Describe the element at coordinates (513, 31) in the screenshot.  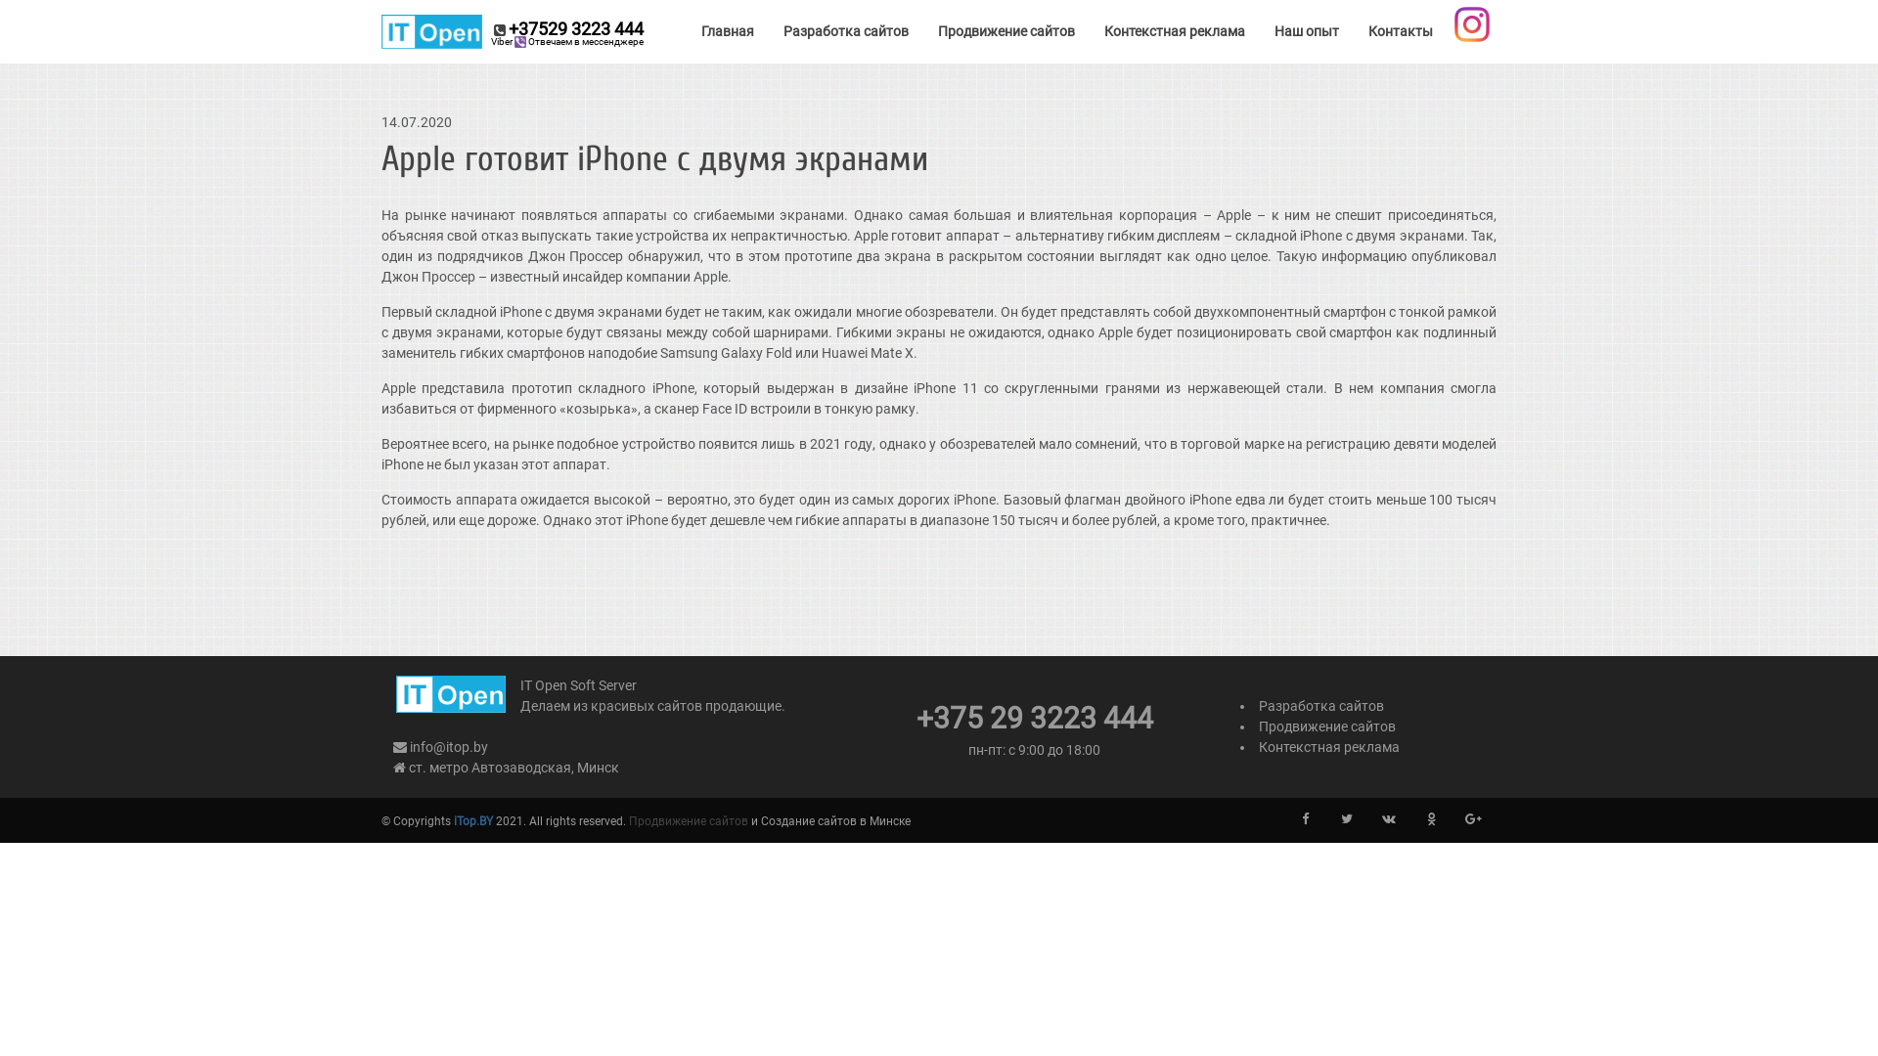
I see `    +37529 3223 444` at that location.